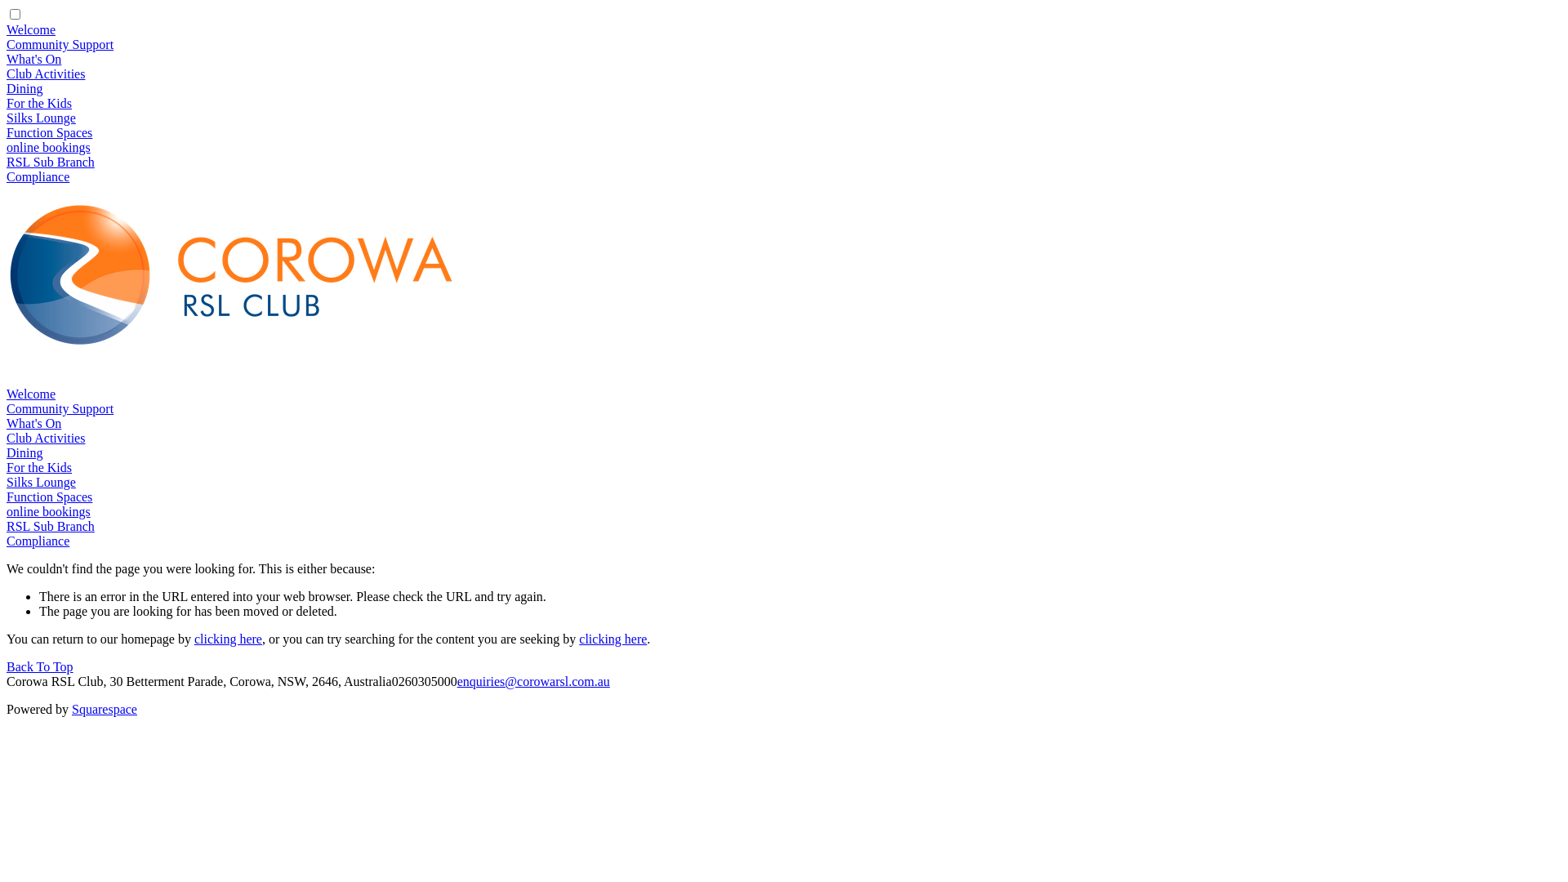 This screenshot has width=1568, height=882. I want to click on What's On, so click(34, 423).